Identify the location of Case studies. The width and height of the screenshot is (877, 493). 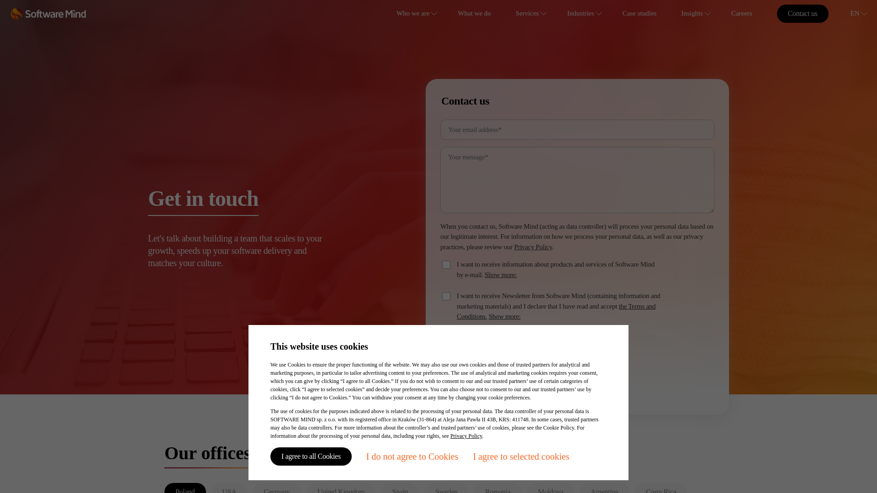
(639, 14).